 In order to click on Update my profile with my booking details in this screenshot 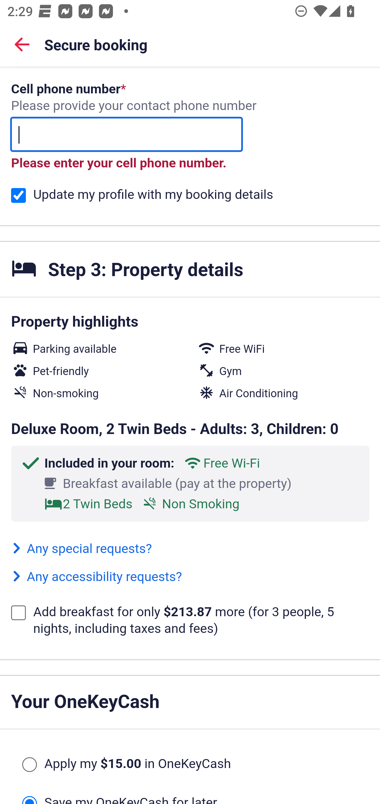, I will do `click(18, 196)`.